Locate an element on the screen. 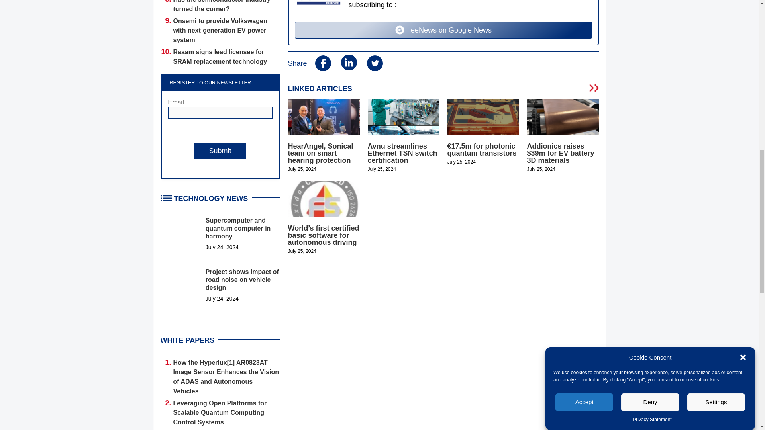 The width and height of the screenshot is (765, 430). Settings is located at coordinates (716, 115).